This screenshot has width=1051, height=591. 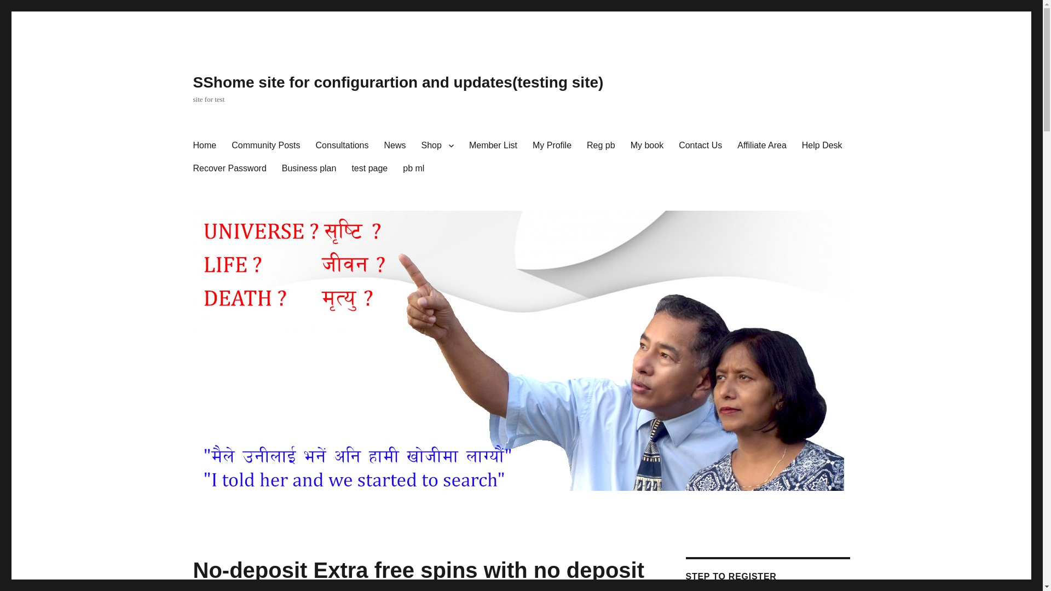 What do you see at coordinates (437, 146) in the screenshot?
I see `Shop` at bounding box center [437, 146].